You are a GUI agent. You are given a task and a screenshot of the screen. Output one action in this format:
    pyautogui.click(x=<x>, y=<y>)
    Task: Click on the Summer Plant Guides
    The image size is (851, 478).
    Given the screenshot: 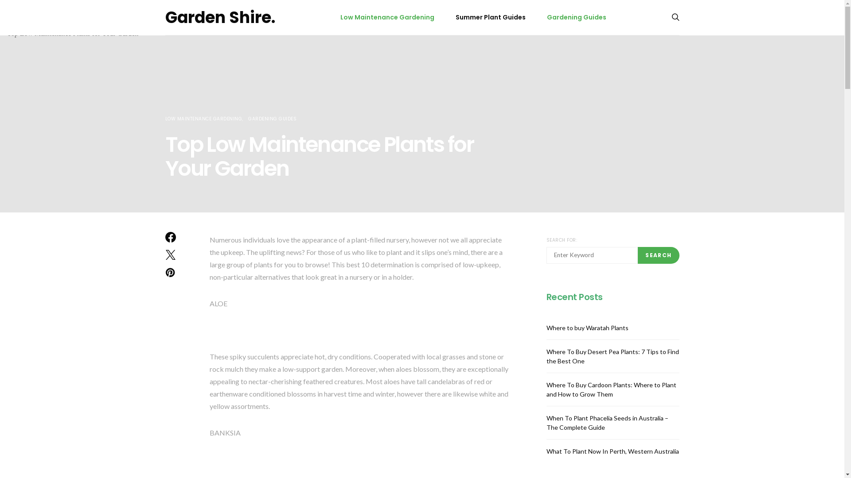 What is the action you would take?
    pyautogui.click(x=491, y=18)
    